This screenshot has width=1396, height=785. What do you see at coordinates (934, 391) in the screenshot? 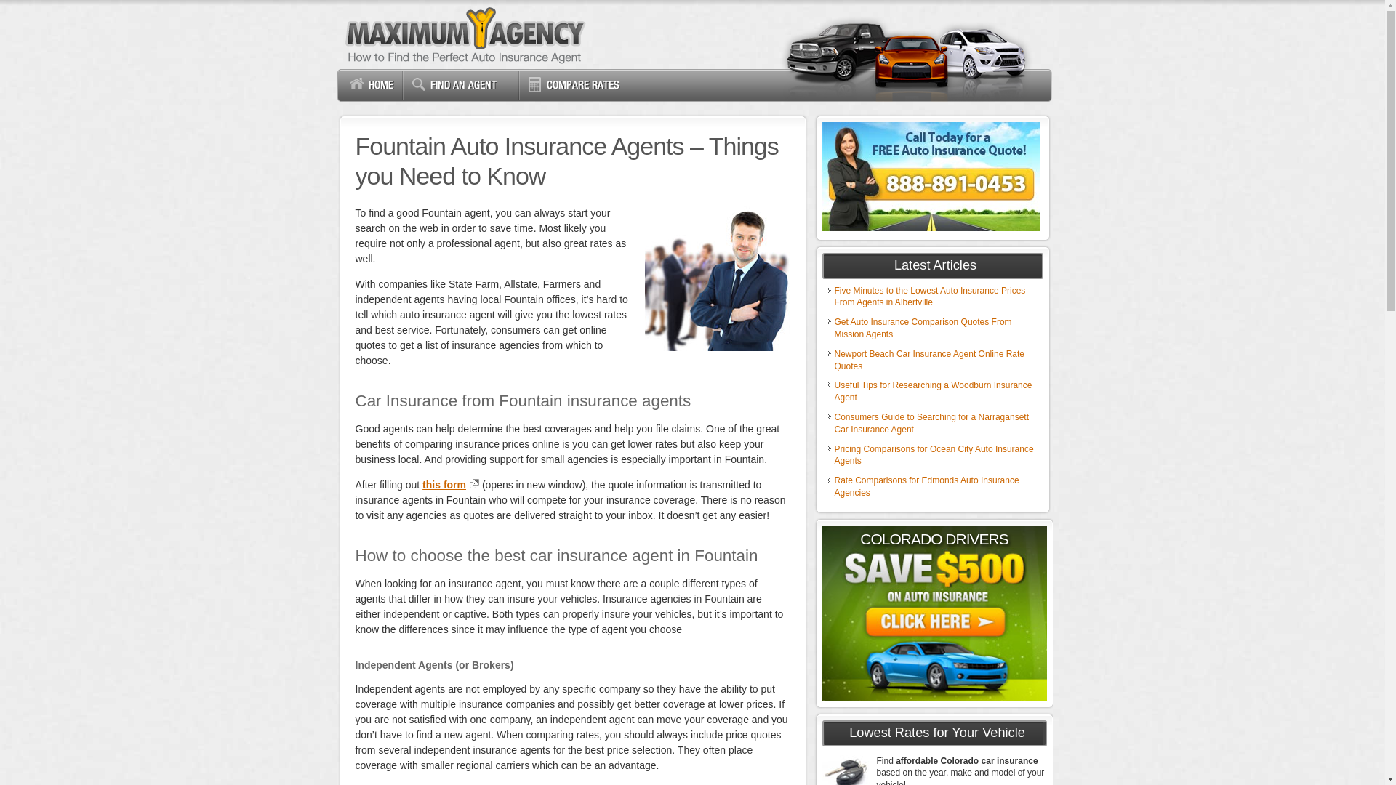
I see `Useful Tips for Researching a Woodburn Insurance Agent` at bounding box center [934, 391].